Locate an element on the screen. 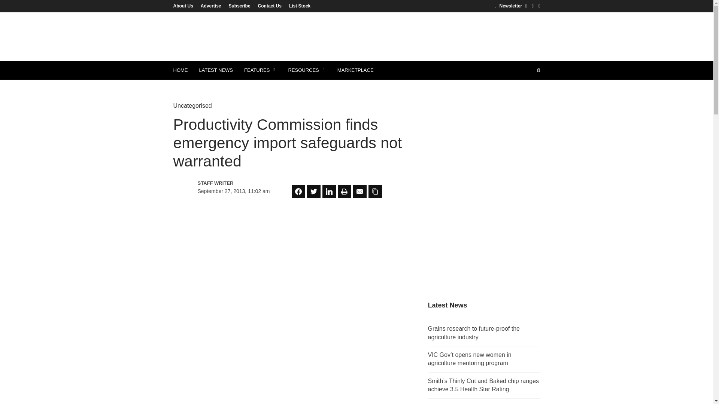  RESOURCES is located at coordinates (307, 70).